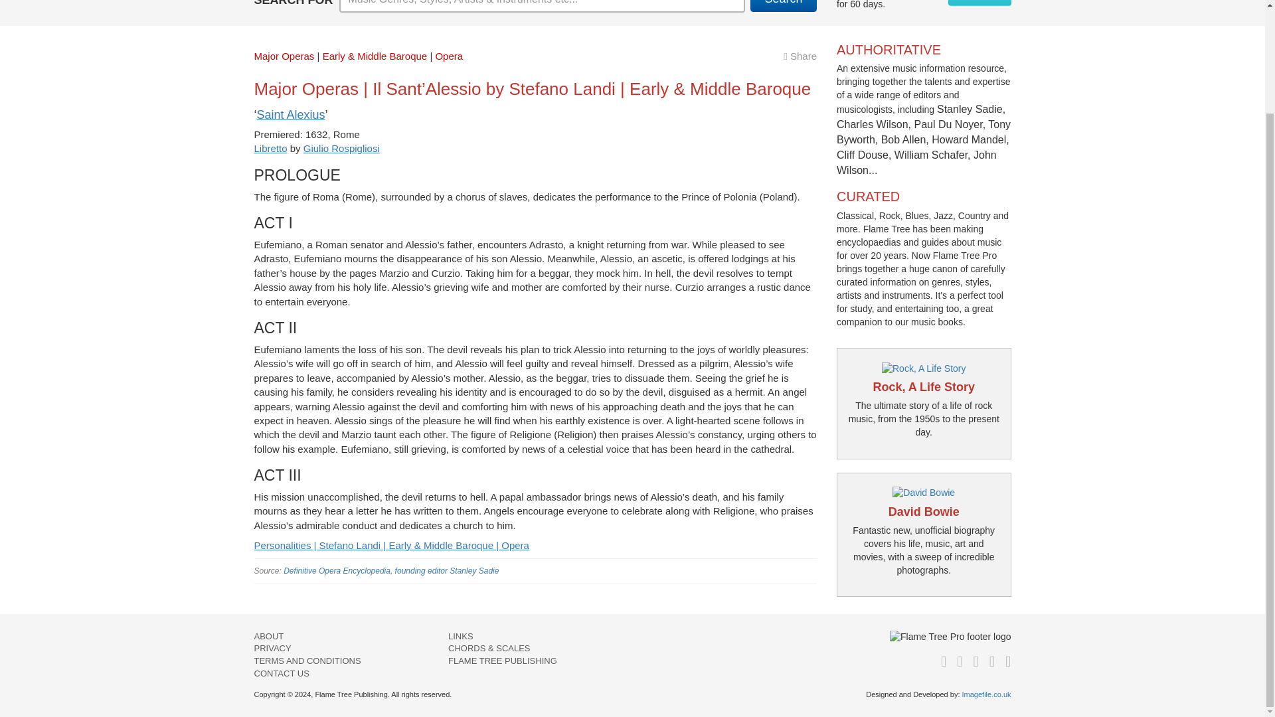 This screenshot has height=717, width=1275. I want to click on Major Operas, so click(284, 56).